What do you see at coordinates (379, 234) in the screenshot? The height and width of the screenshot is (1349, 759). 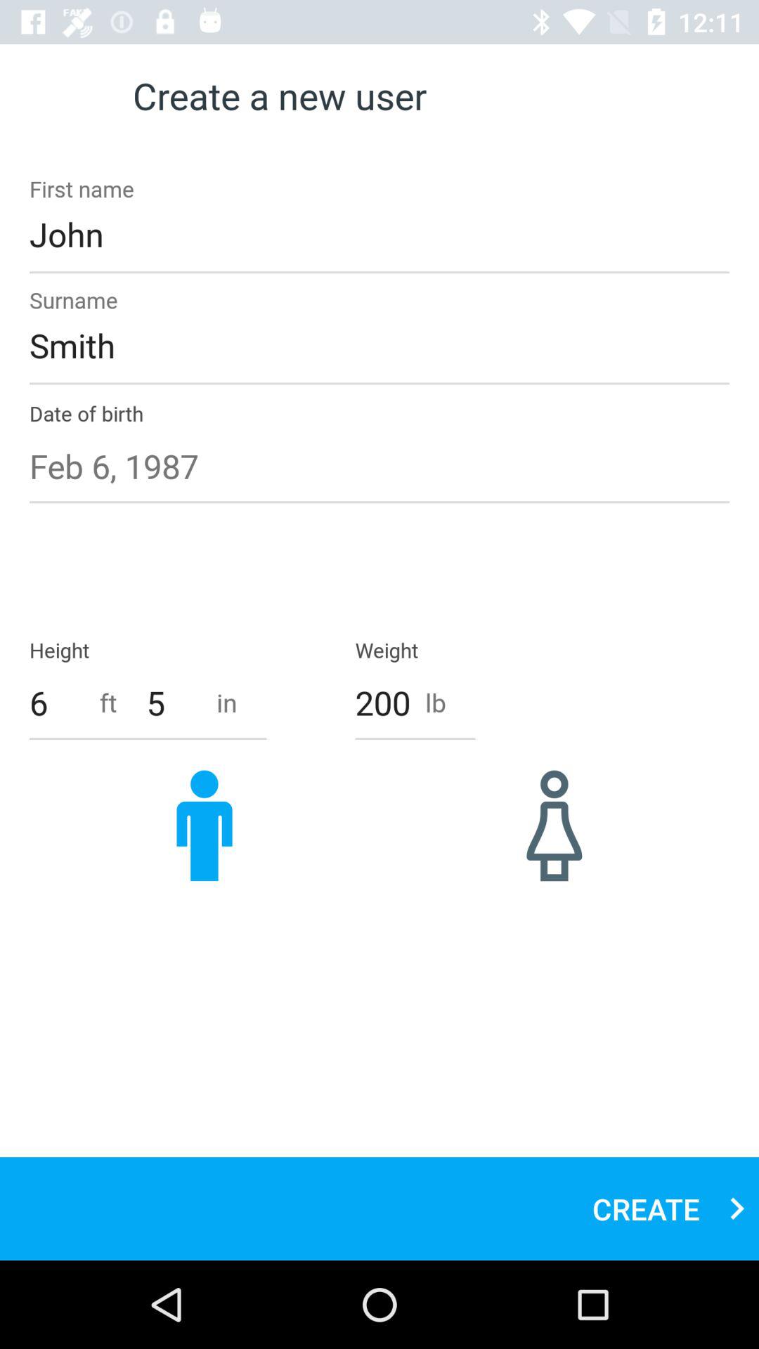 I see `press john icon` at bounding box center [379, 234].